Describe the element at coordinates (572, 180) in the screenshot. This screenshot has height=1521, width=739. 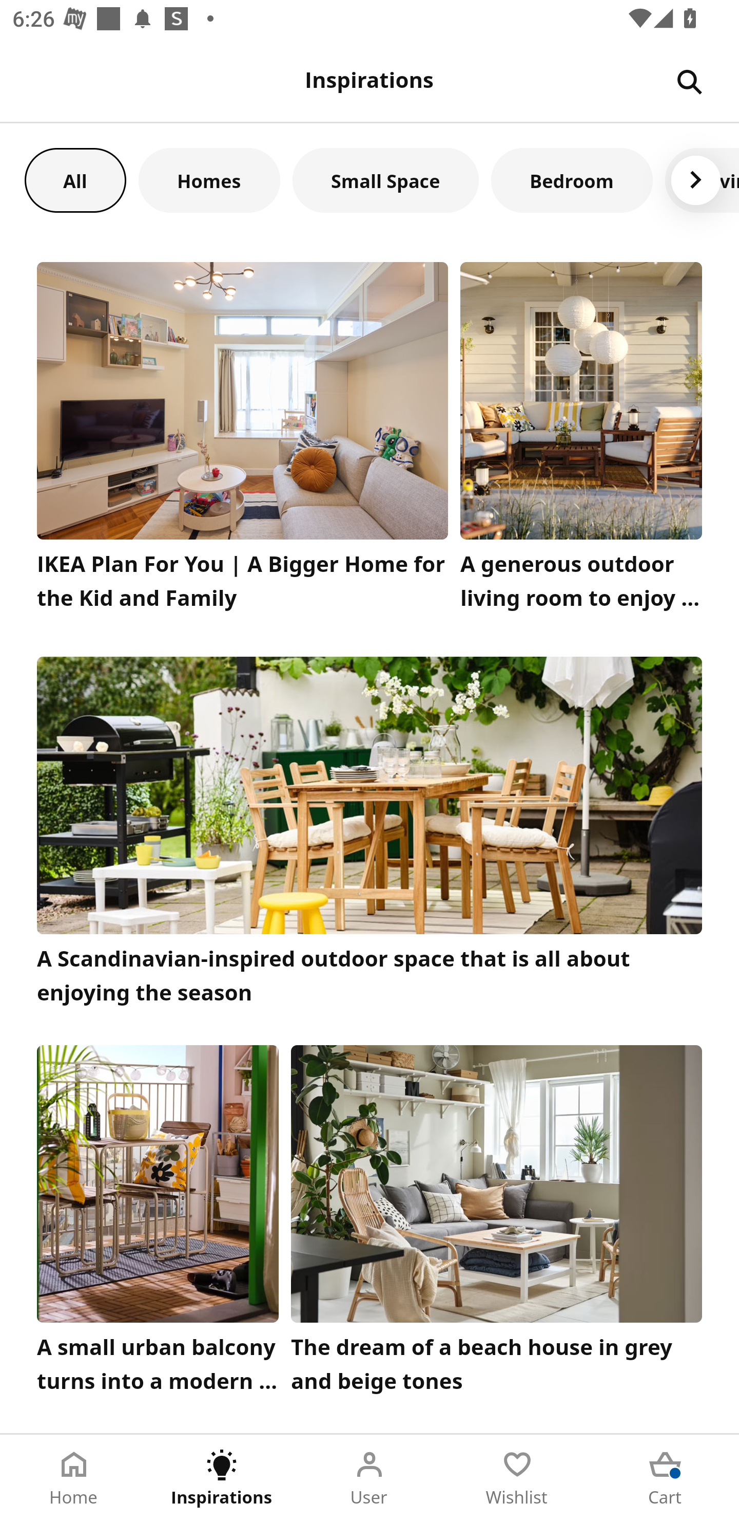
I see `Bedroom` at that location.